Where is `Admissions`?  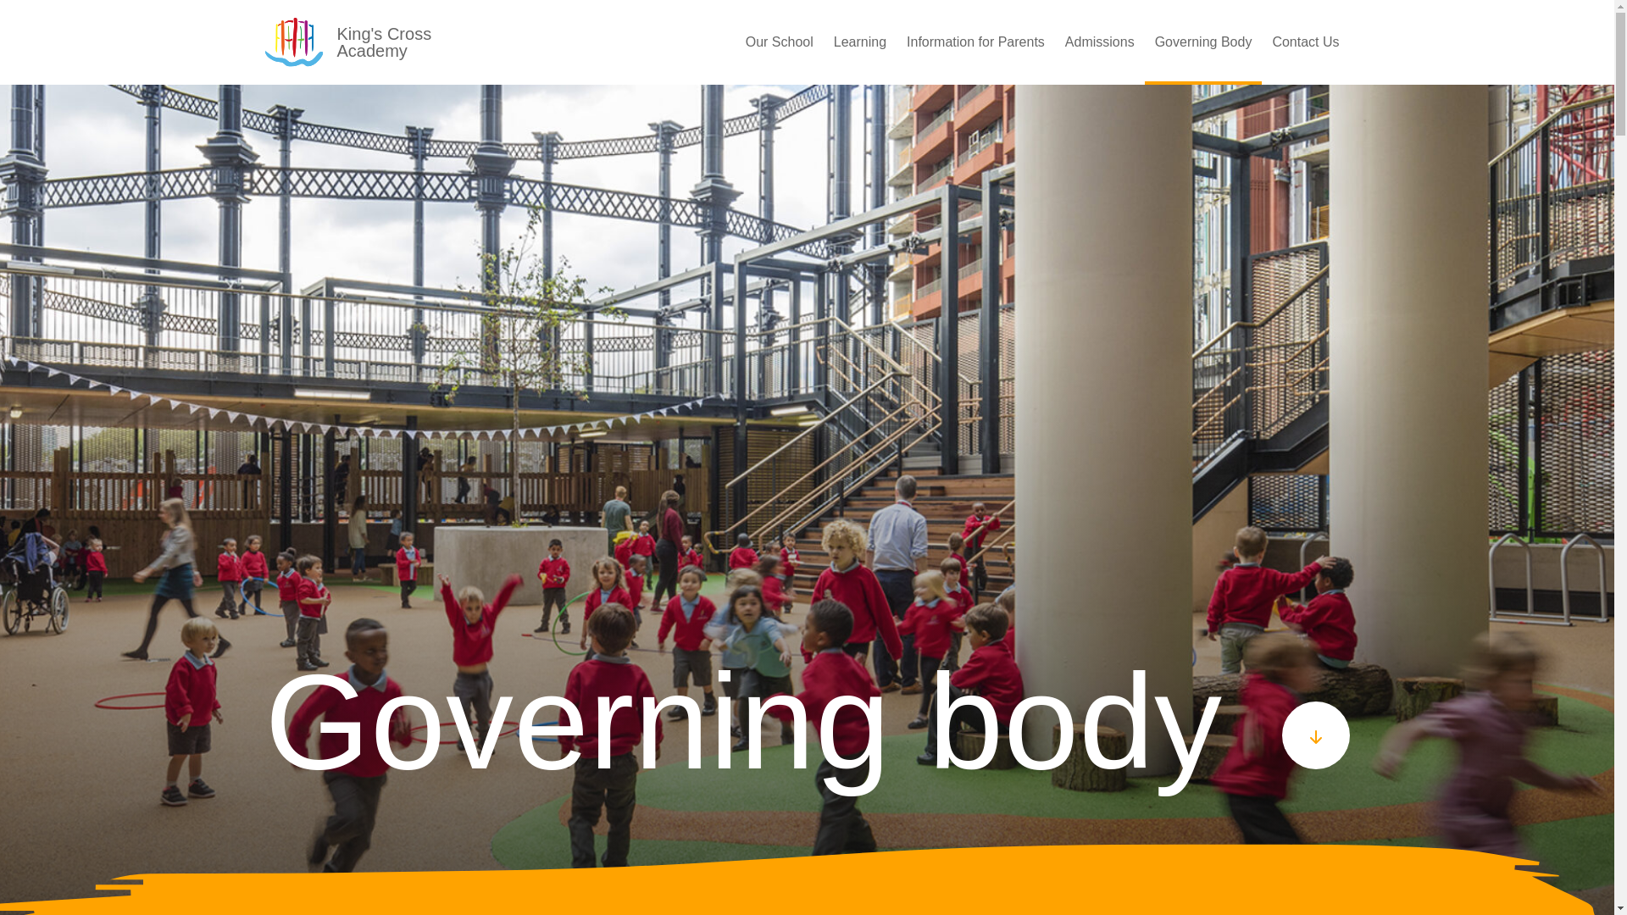 Admissions is located at coordinates (1100, 42).